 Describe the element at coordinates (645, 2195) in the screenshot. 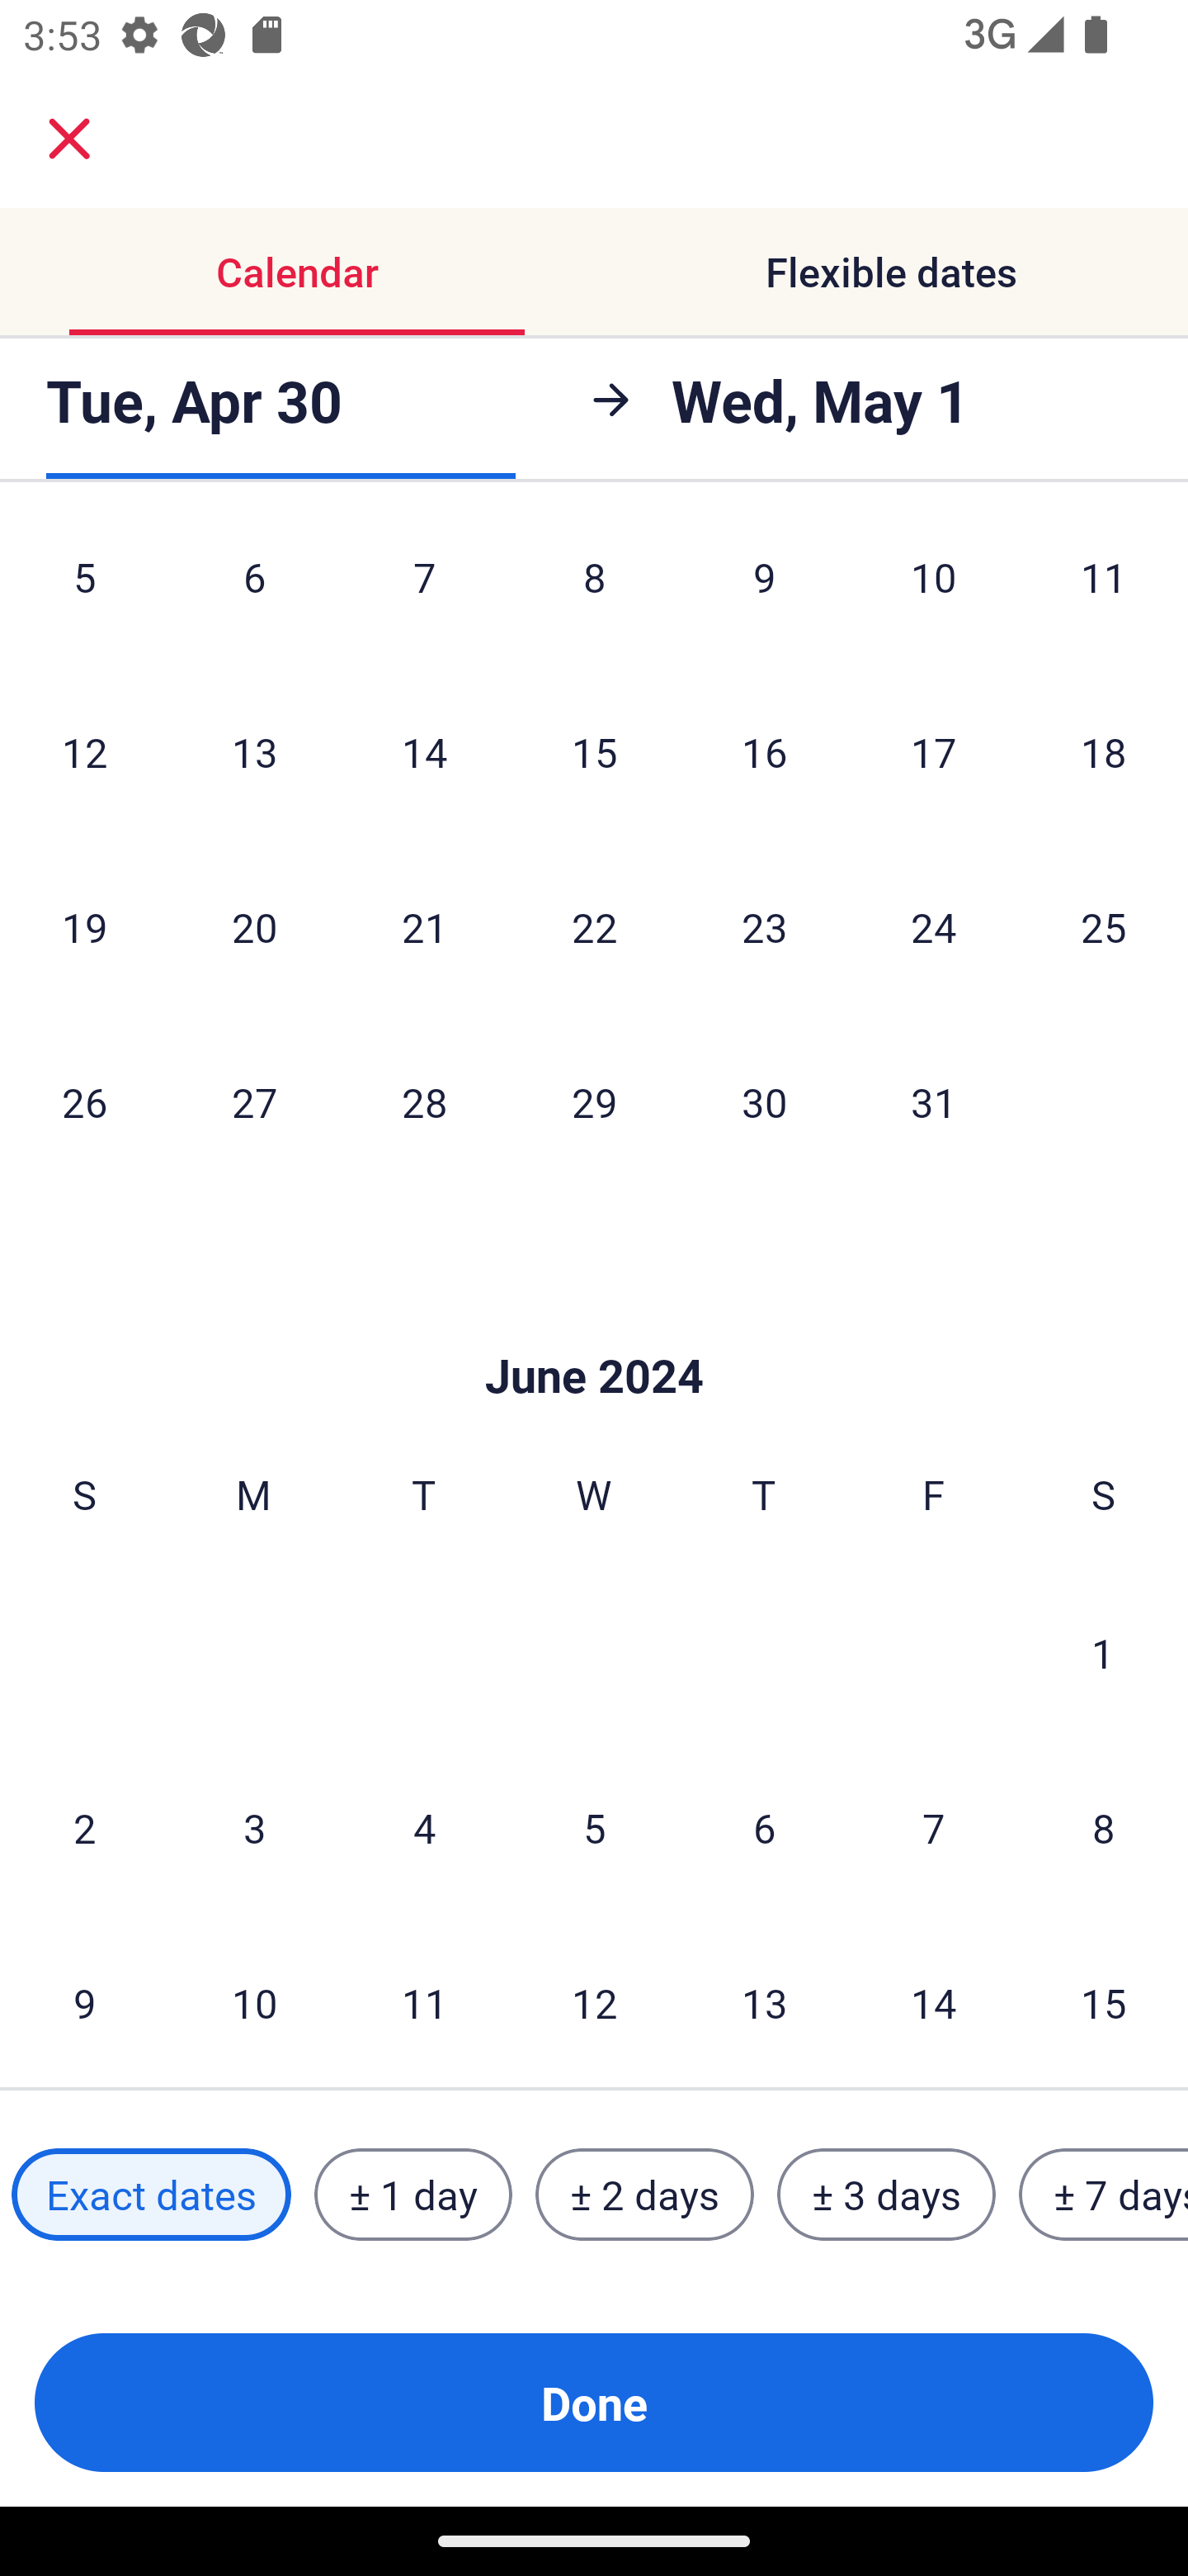

I see `± 2 days` at that location.